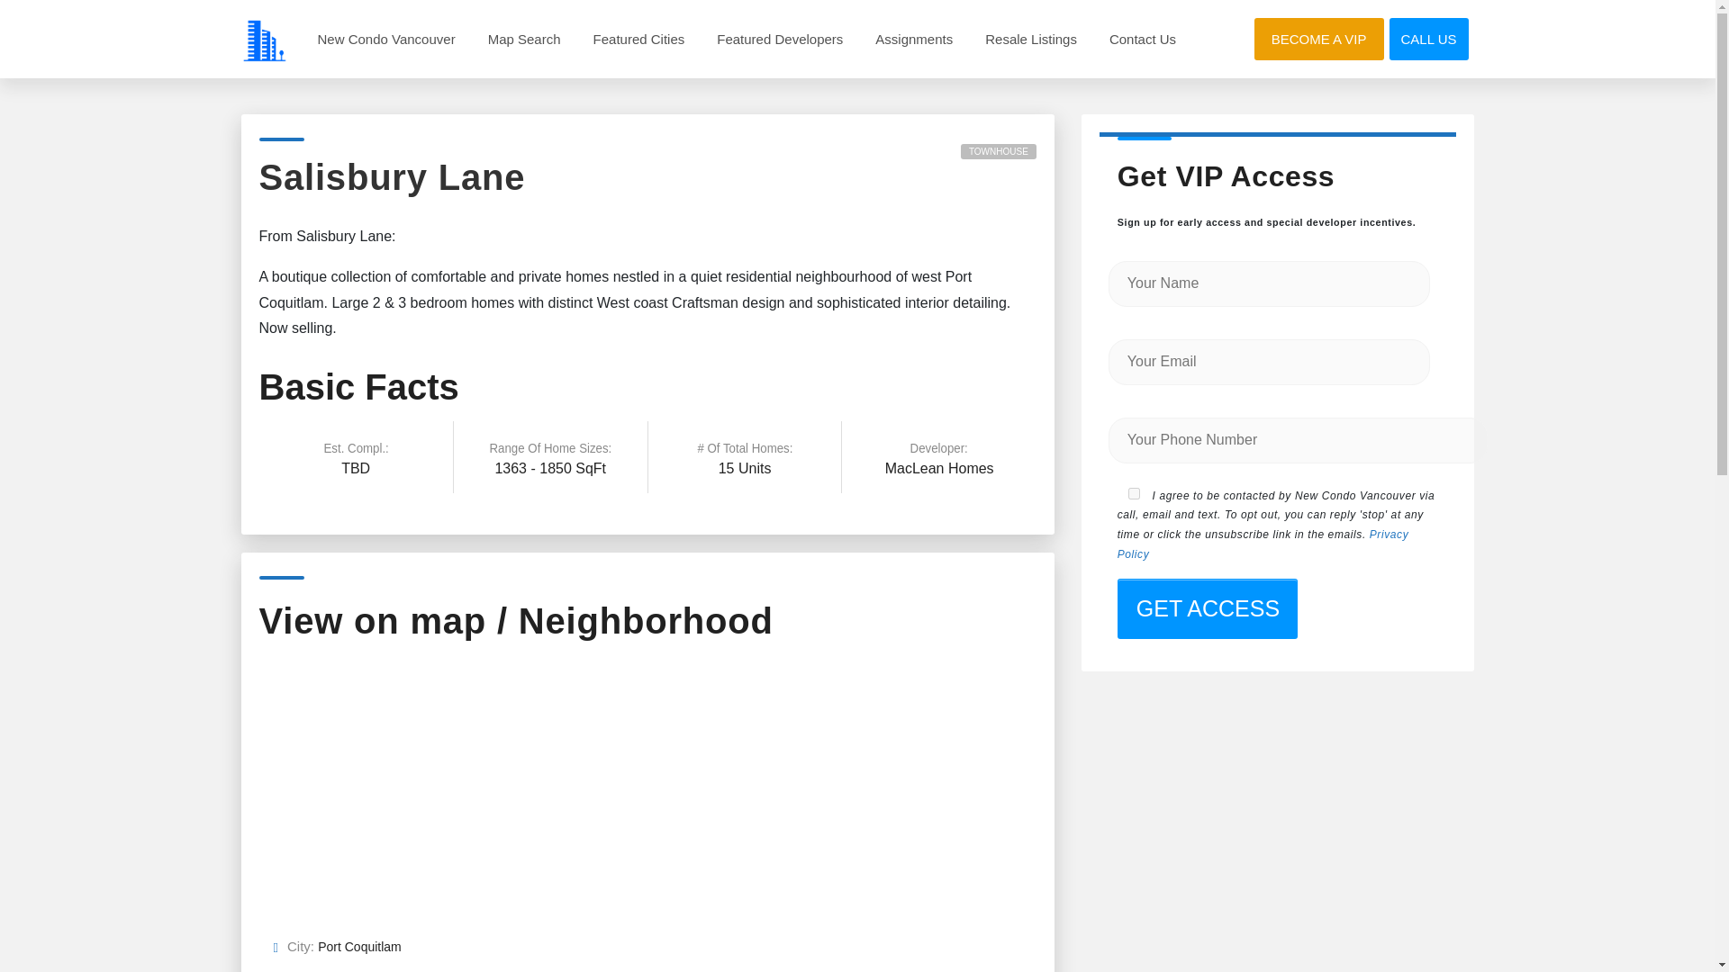 The image size is (1729, 972). I want to click on BECOME A VIP, so click(1318, 38).